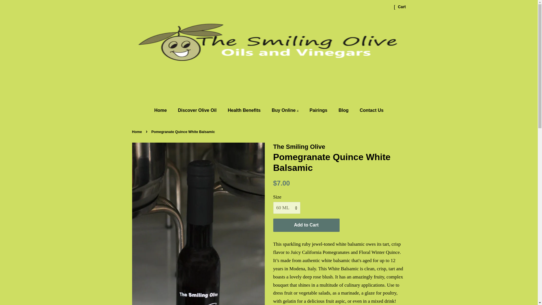  What do you see at coordinates (369, 110) in the screenshot?
I see `Contact Us` at bounding box center [369, 110].